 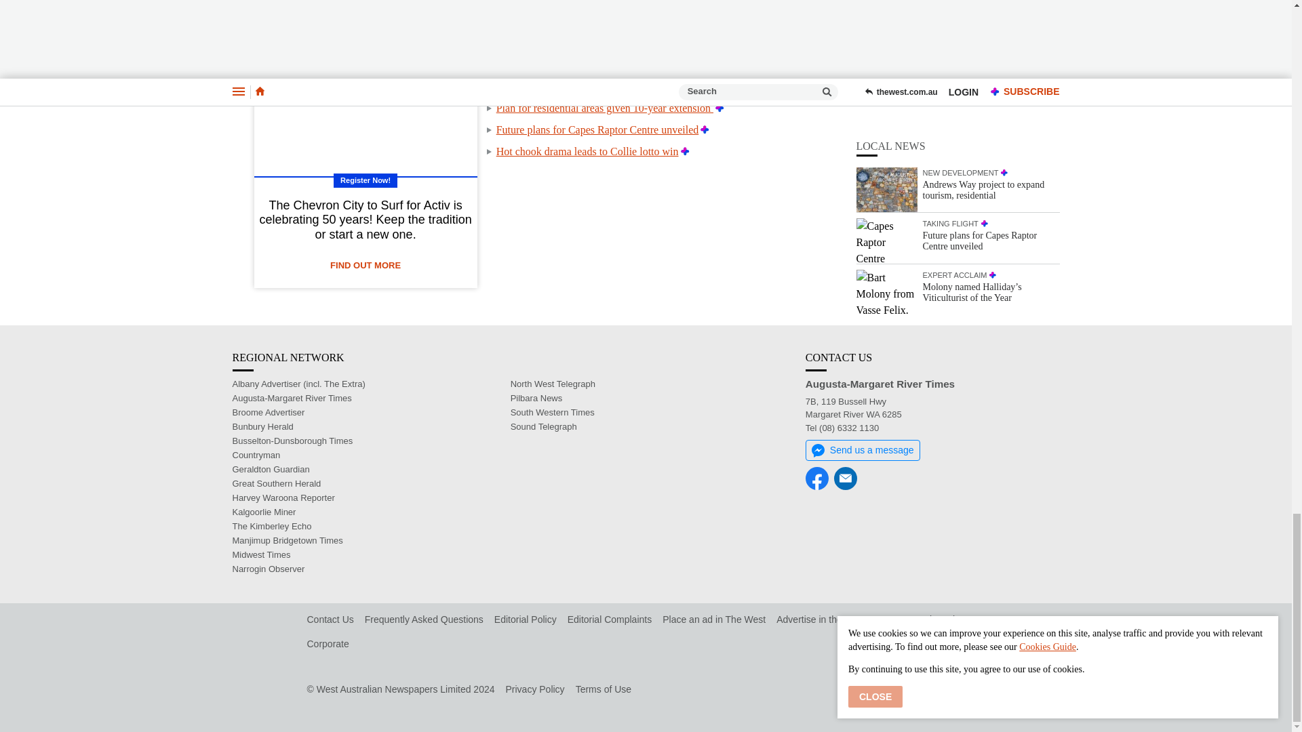 What do you see at coordinates (728, 86) in the screenshot?
I see `Premium` at bounding box center [728, 86].